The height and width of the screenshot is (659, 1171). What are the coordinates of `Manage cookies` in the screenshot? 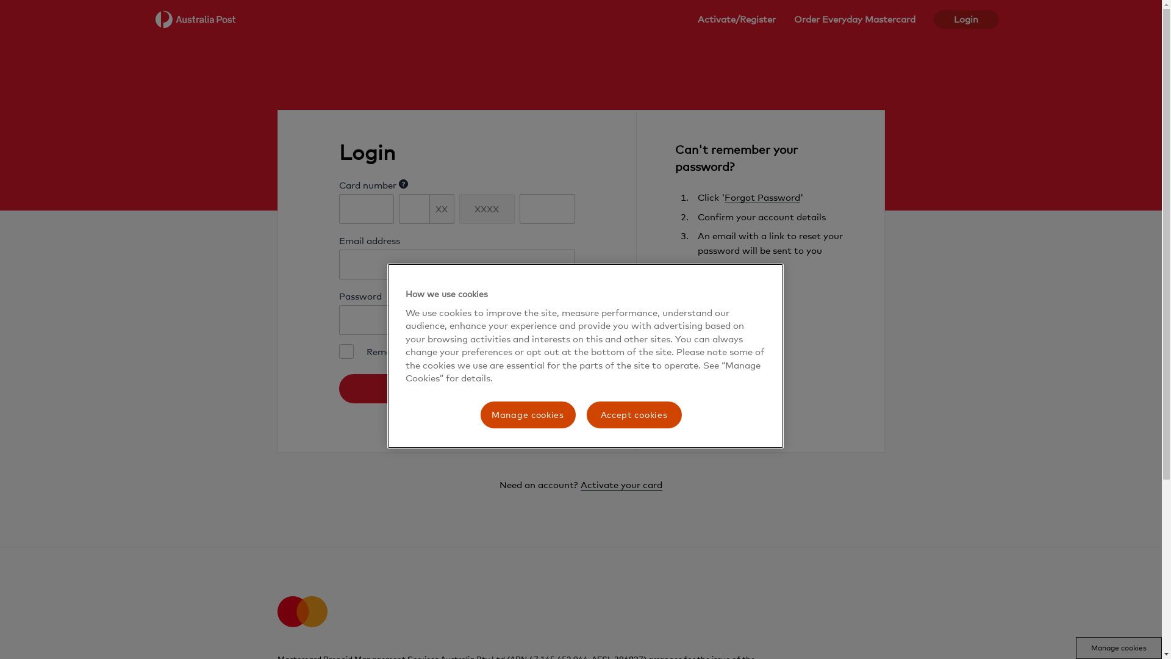 It's located at (528, 415).